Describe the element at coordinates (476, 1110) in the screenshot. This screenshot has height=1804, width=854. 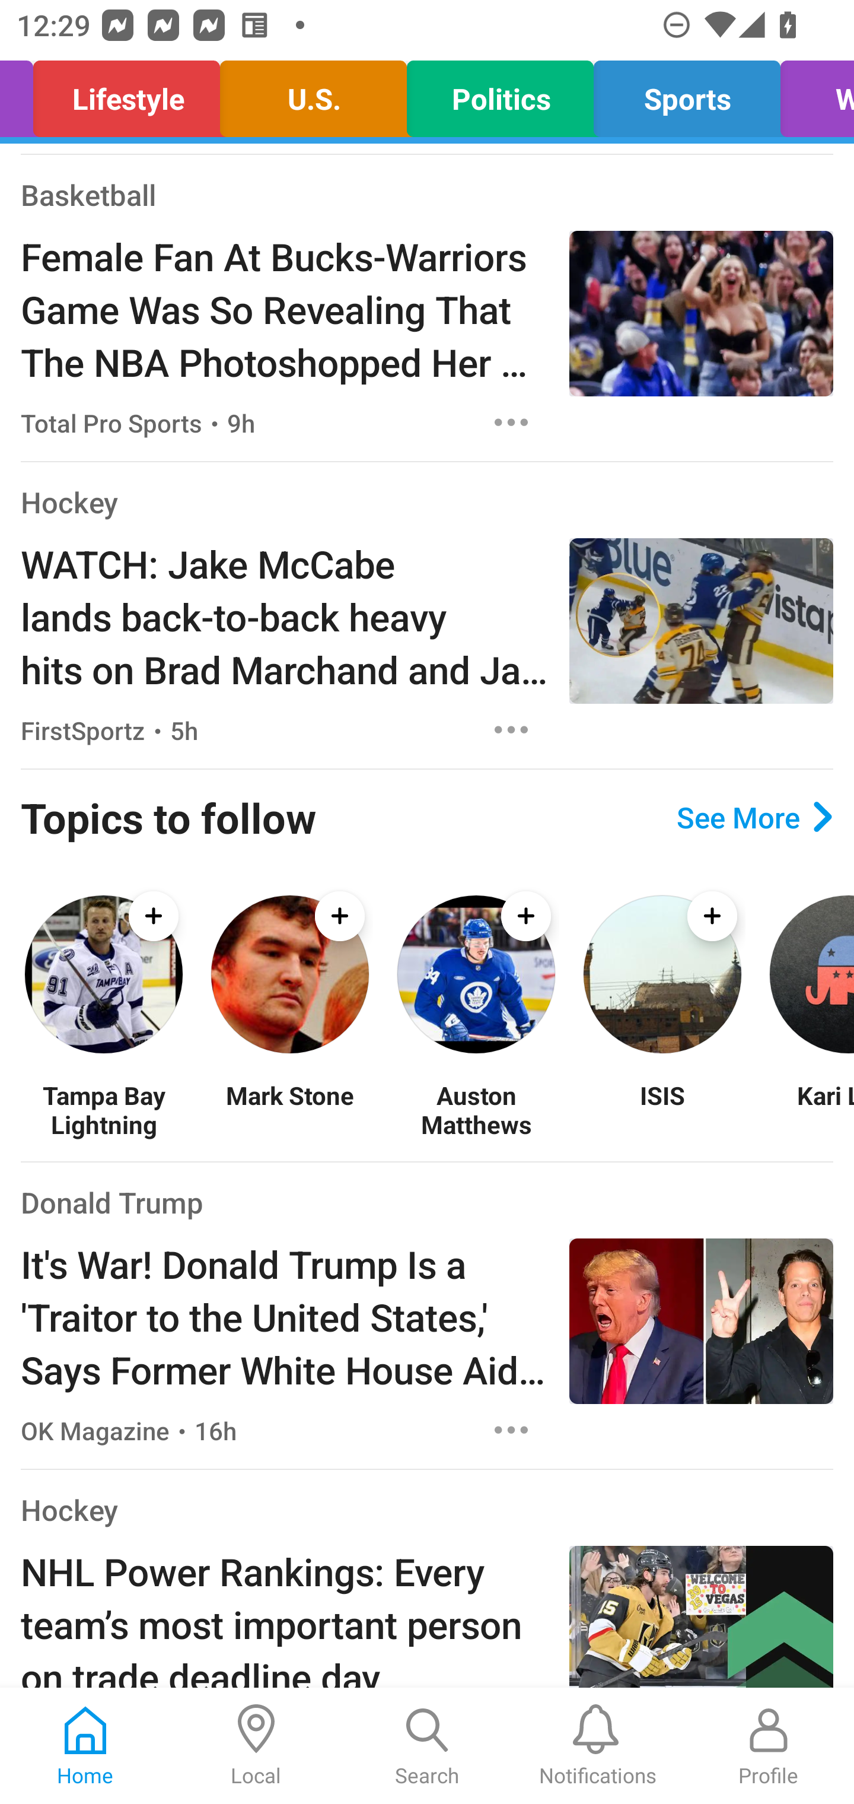
I see `Auston Matthews` at that location.